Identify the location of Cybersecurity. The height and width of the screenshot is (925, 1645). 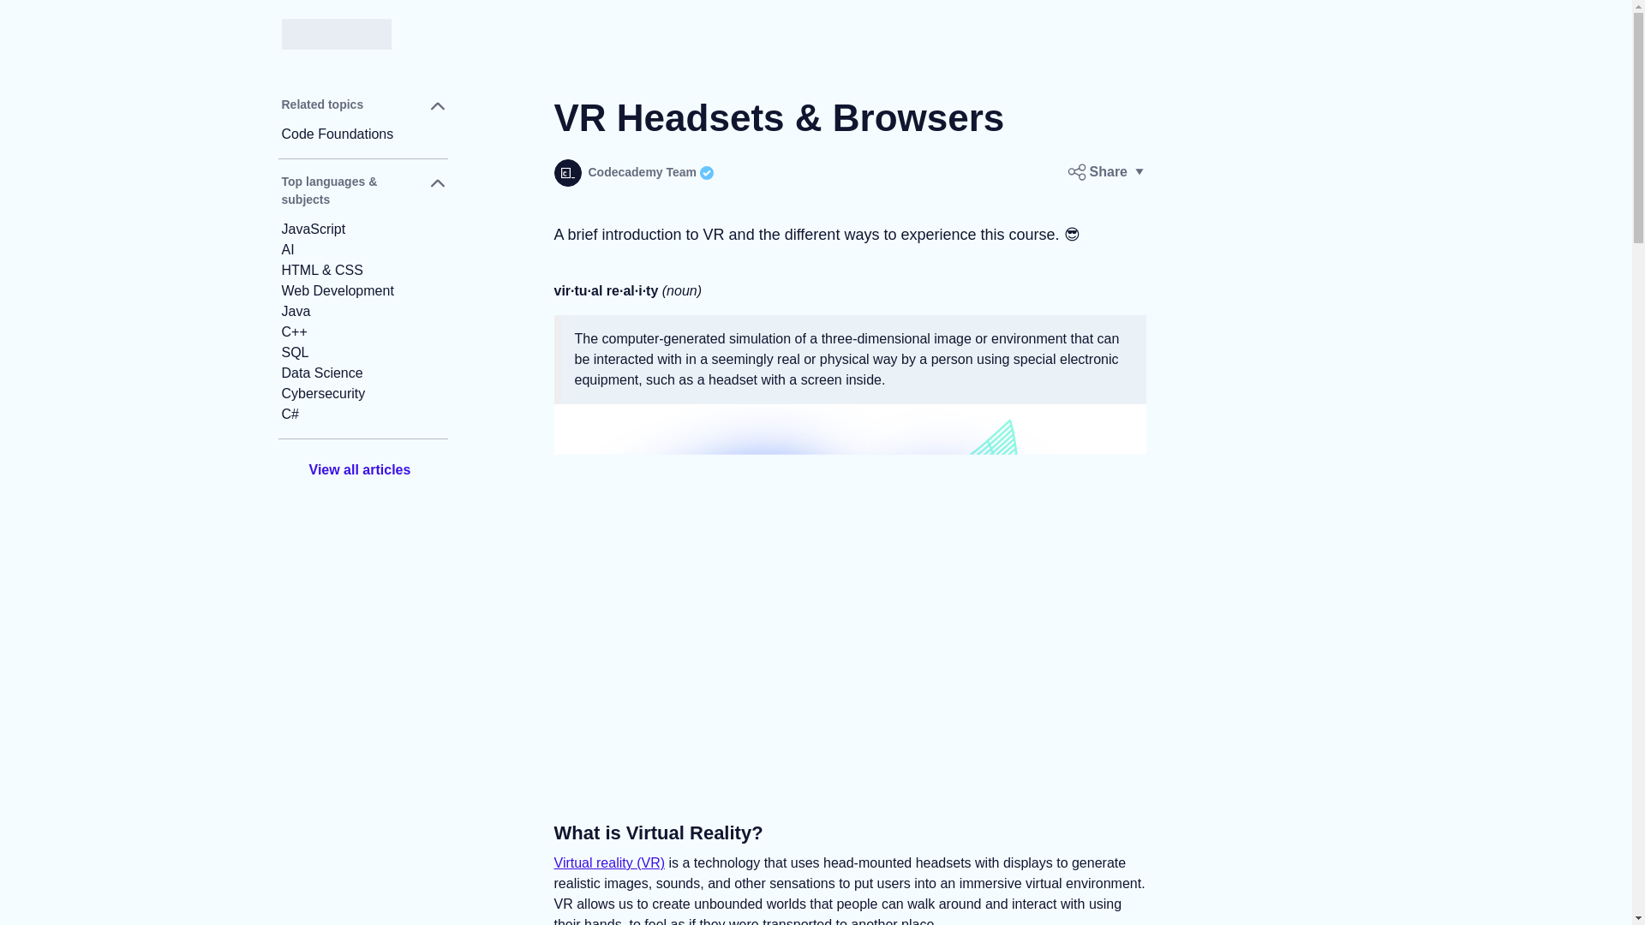
(362, 394).